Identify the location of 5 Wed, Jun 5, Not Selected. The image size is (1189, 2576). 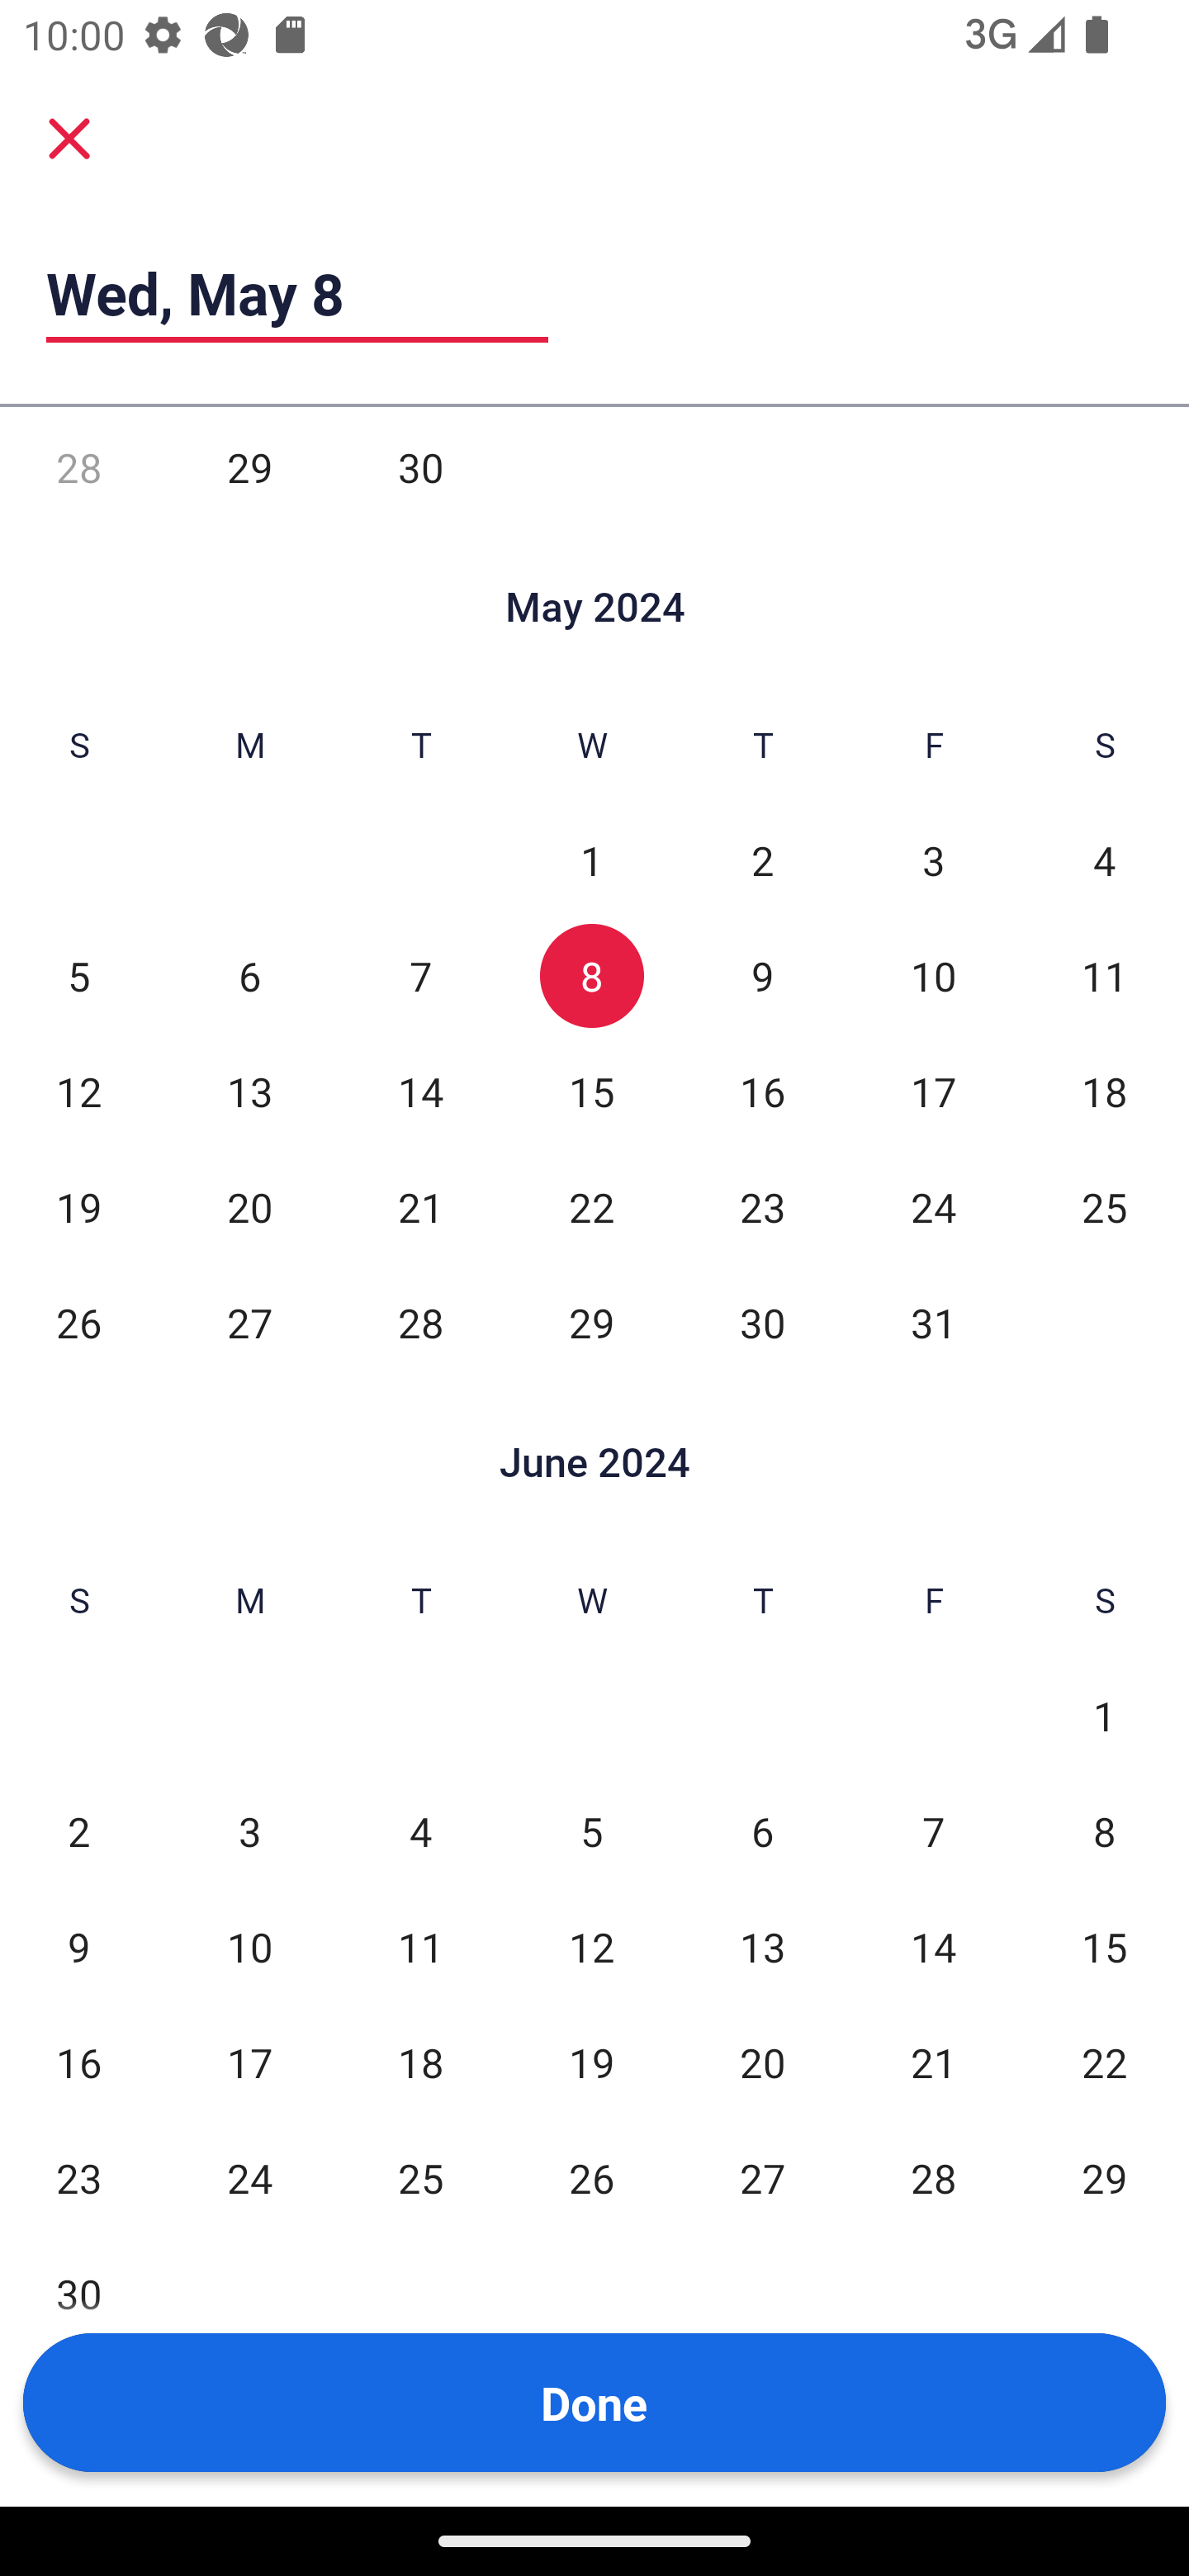
(591, 1830).